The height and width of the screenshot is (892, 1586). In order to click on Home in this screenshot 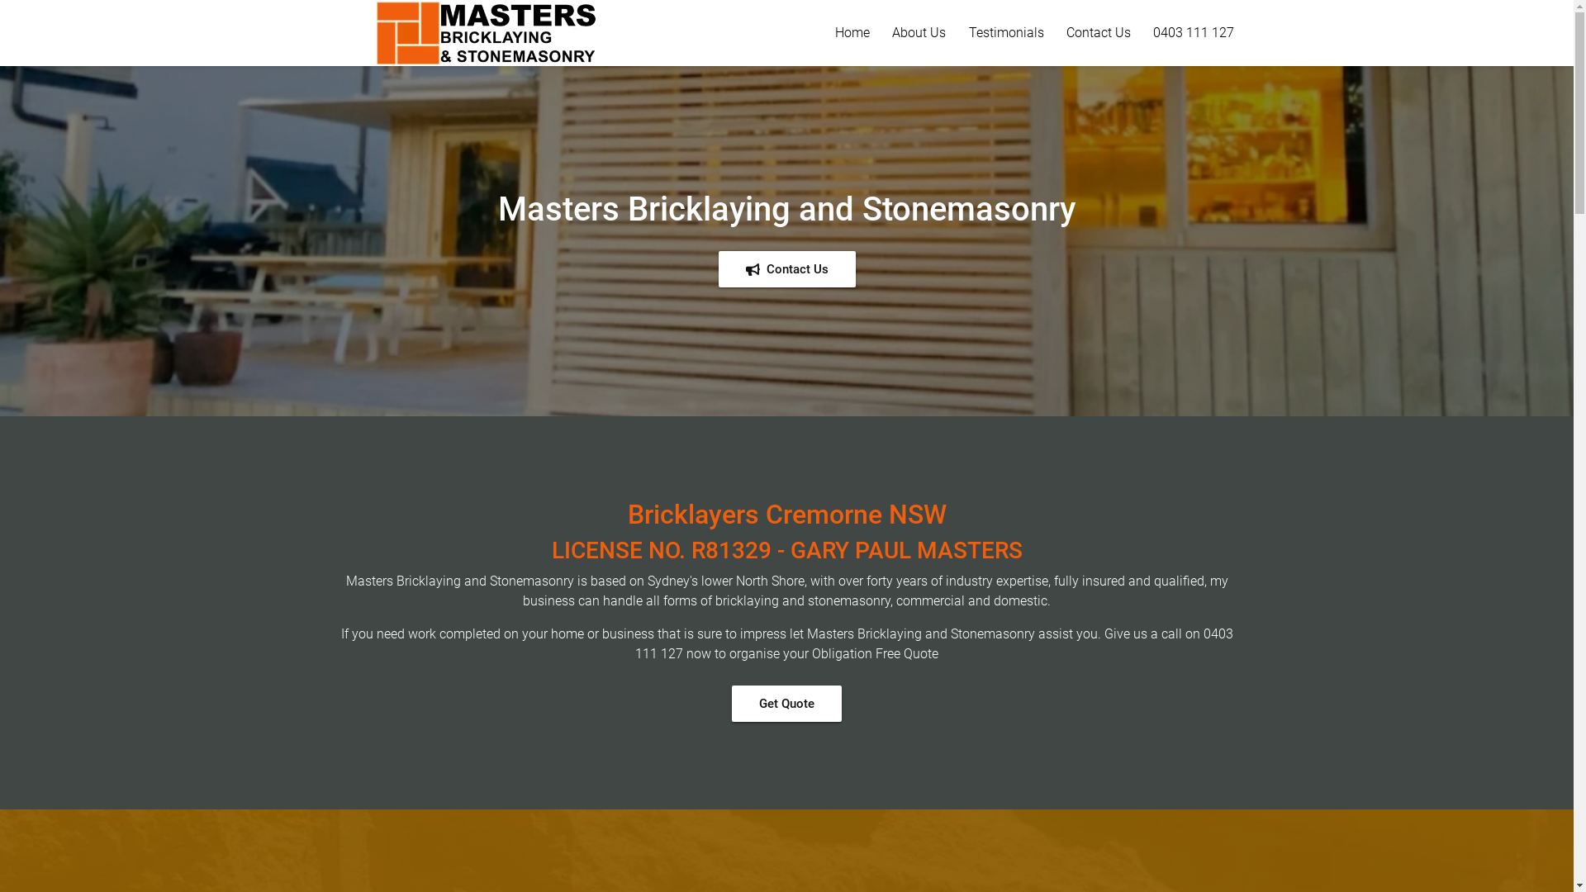, I will do `click(852, 33)`.